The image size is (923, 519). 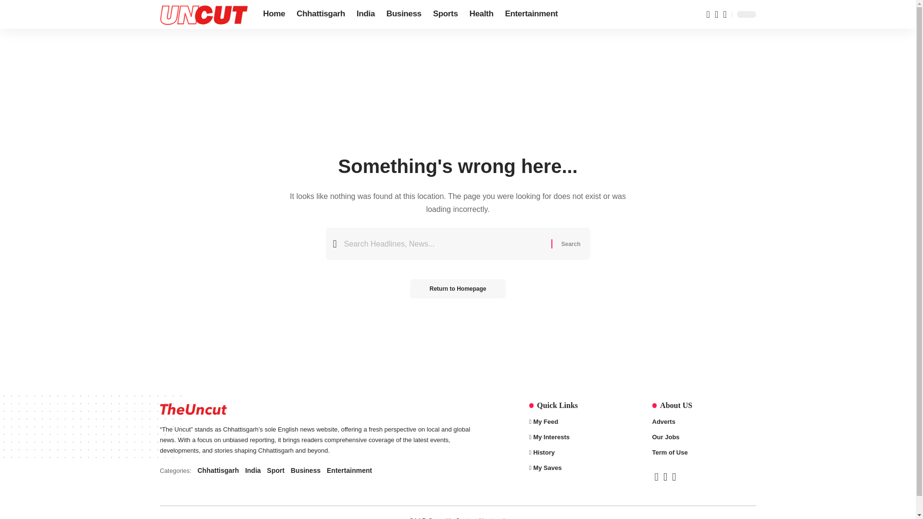 What do you see at coordinates (445, 14) in the screenshot?
I see `Sports` at bounding box center [445, 14].